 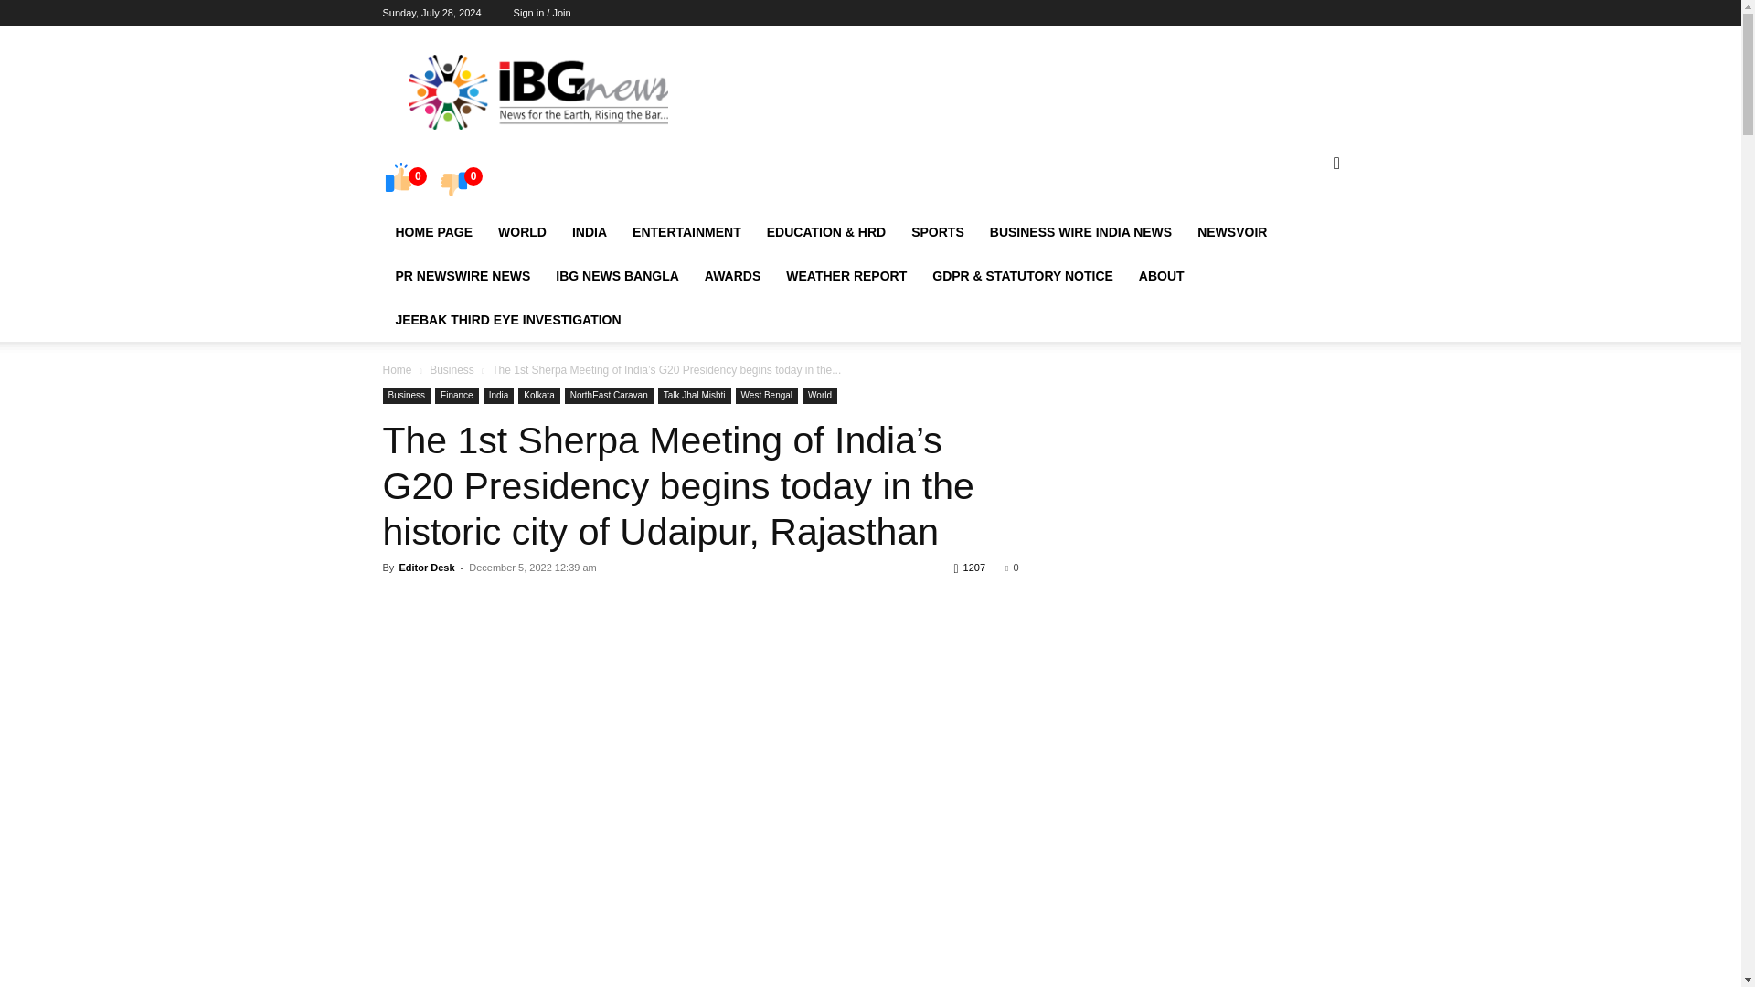 What do you see at coordinates (537, 91) in the screenshot?
I see `International Broadcasting of Global News` at bounding box center [537, 91].